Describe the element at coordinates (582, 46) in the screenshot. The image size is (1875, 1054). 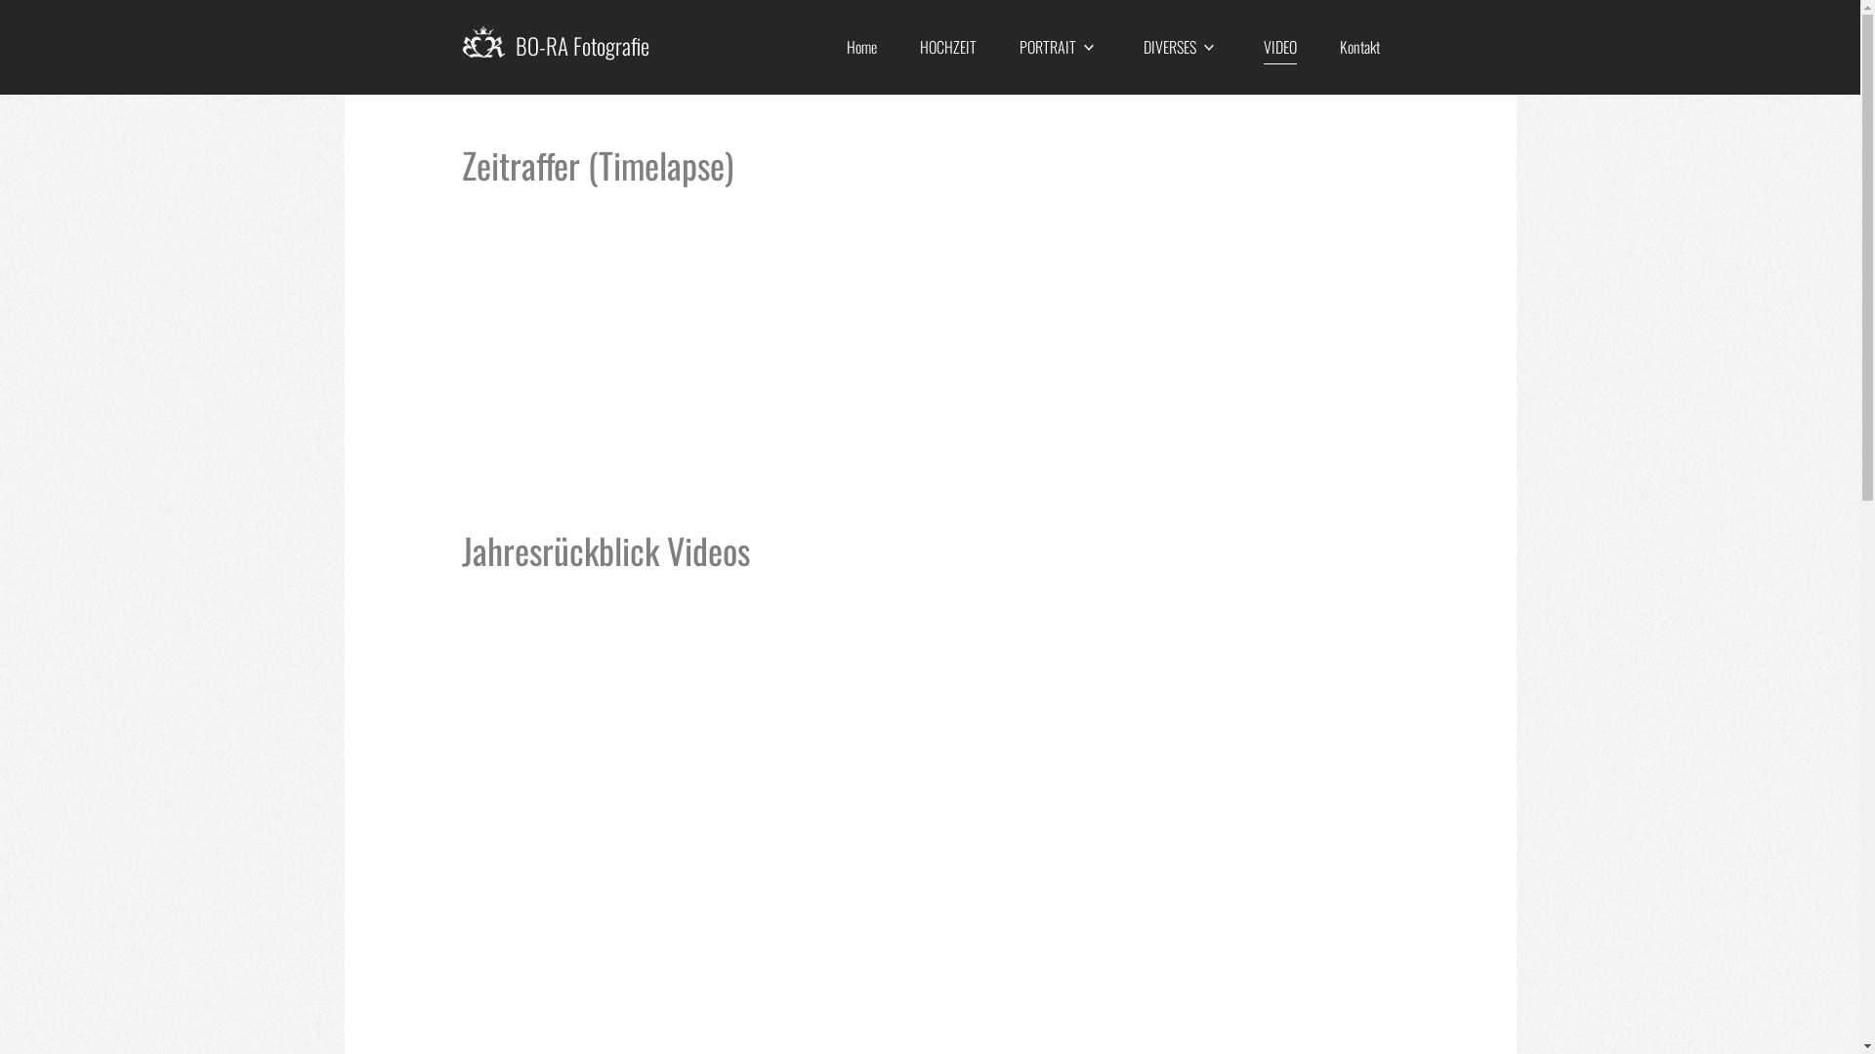
I see `BO-RA Fotografie` at that location.